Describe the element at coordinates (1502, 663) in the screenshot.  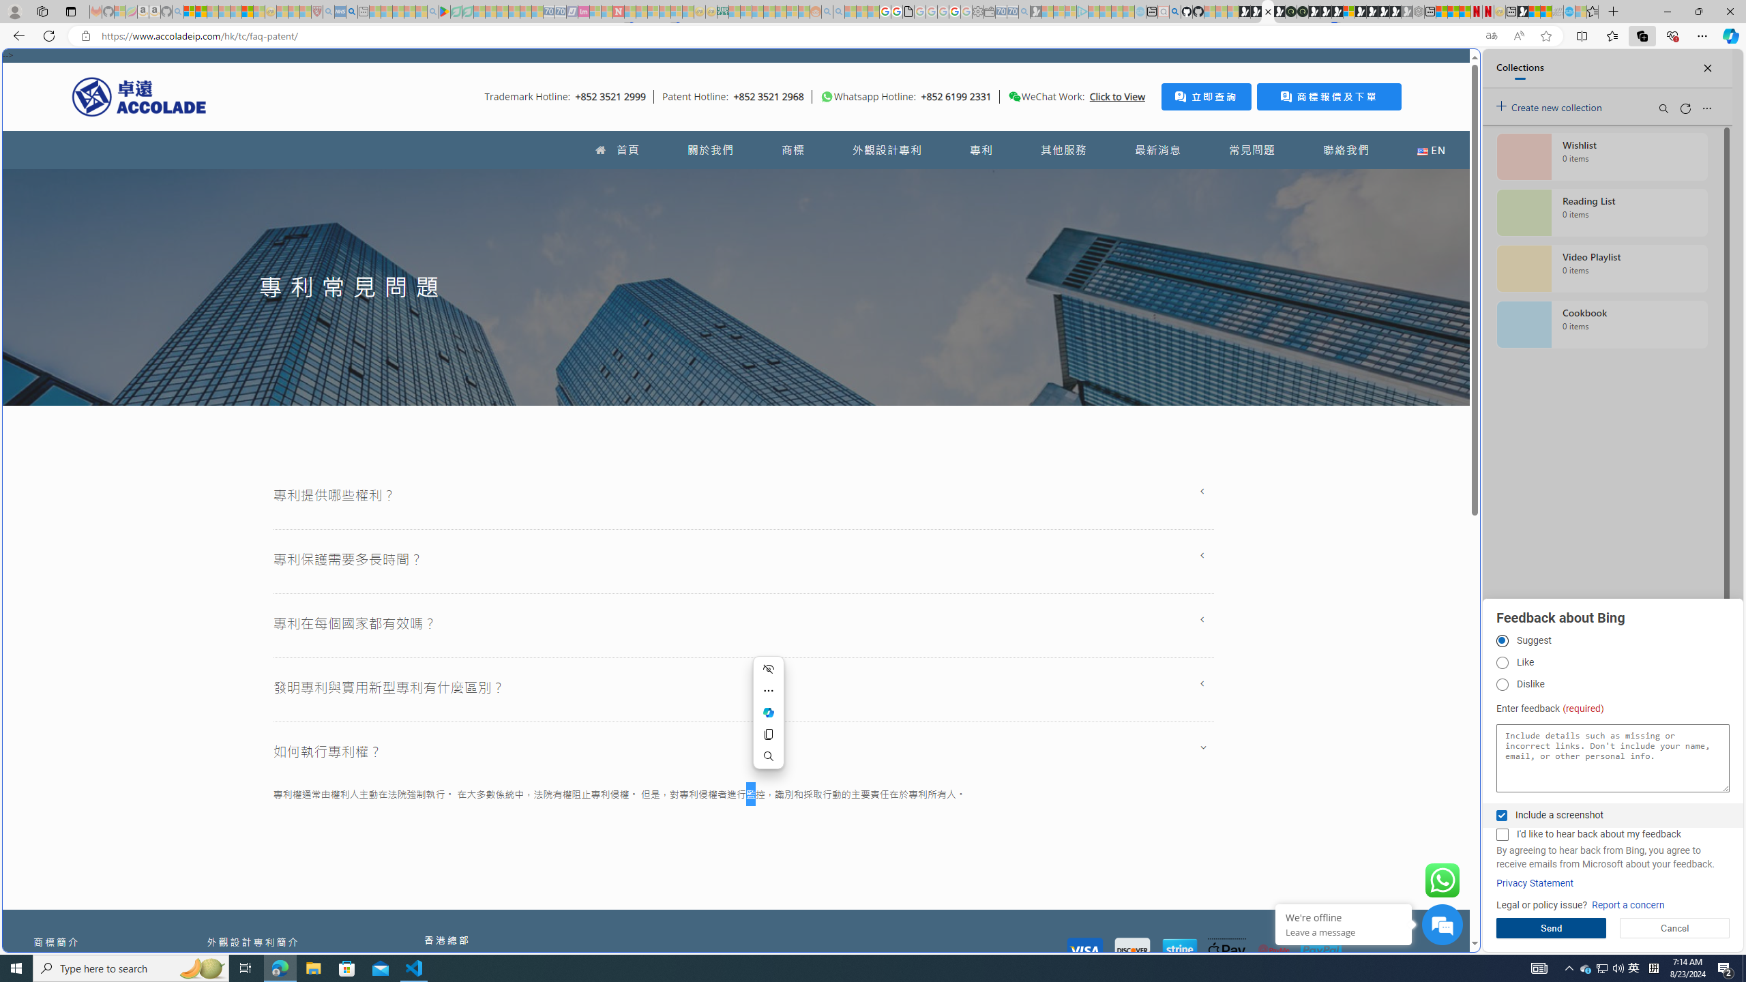
I see `Like` at that location.